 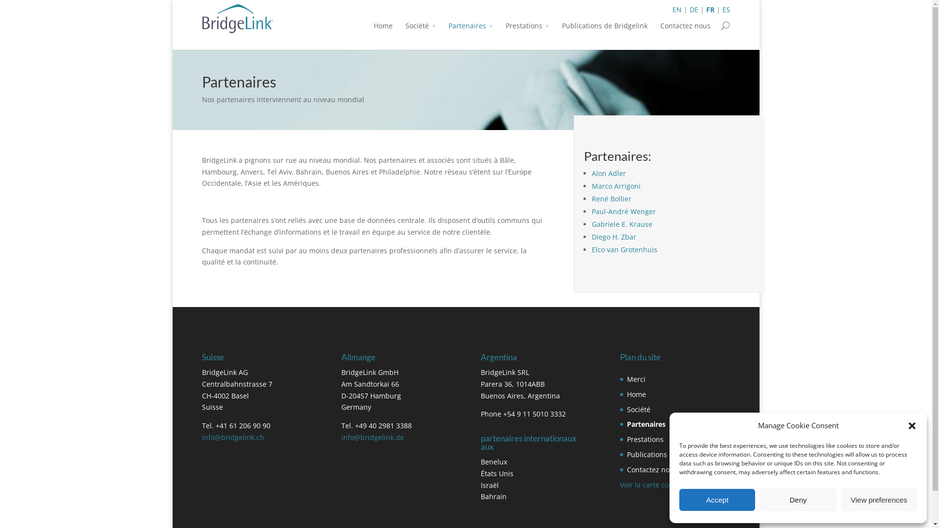 What do you see at coordinates (647, 424) in the screenshot?
I see `Partenaires` at bounding box center [647, 424].